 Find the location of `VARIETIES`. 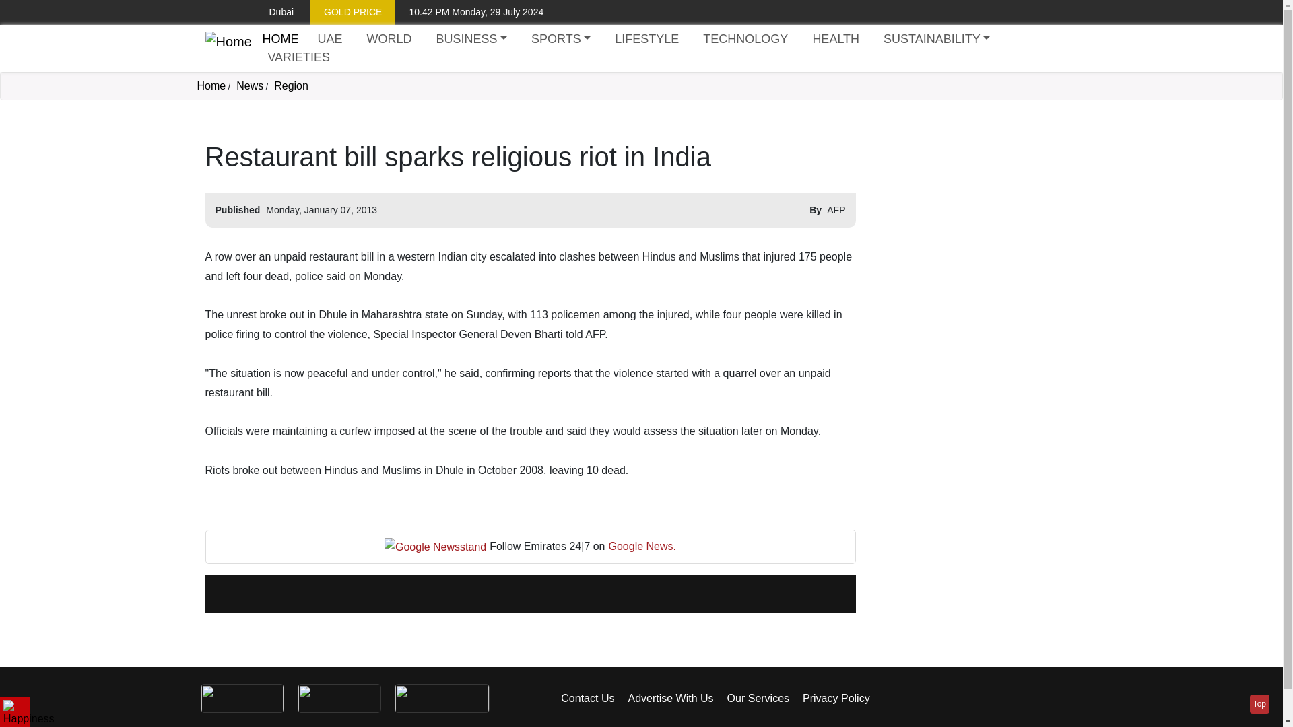

VARIETIES is located at coordinates (298, 58).